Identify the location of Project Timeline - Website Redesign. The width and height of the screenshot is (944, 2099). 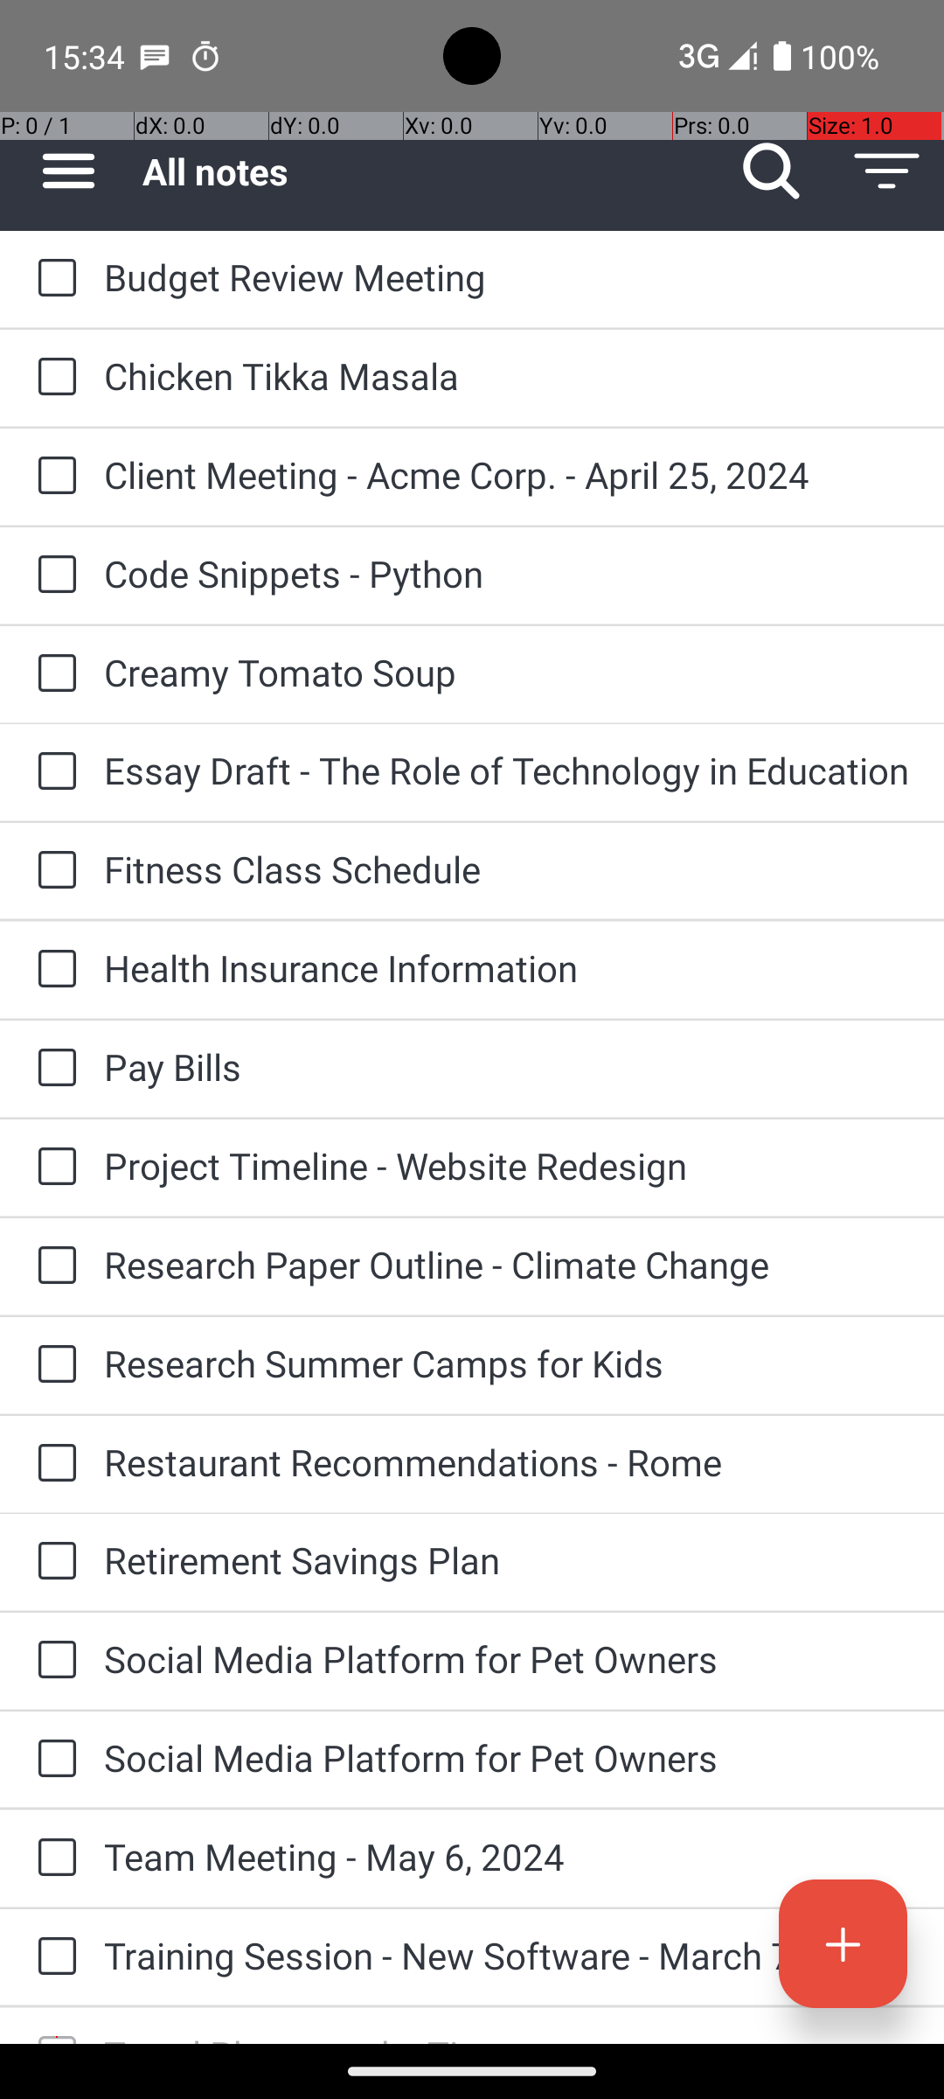
(507, 1165).